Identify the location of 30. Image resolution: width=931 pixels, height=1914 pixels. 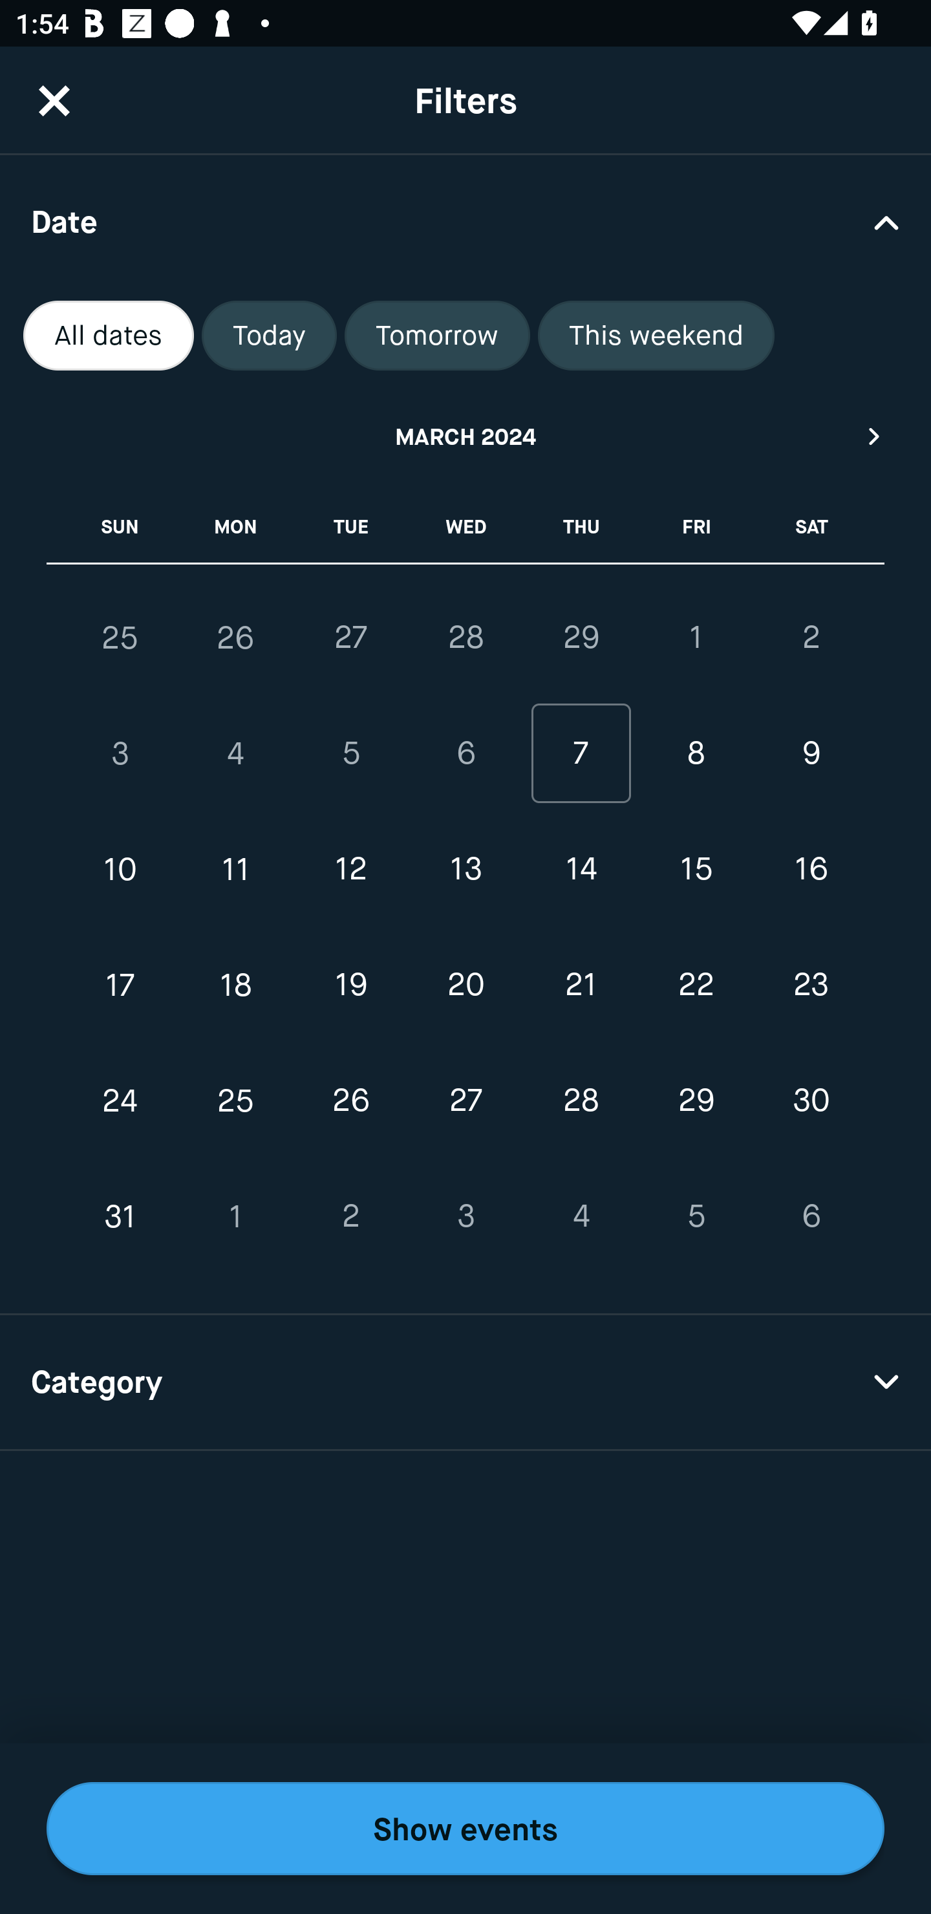
(811, 1101).